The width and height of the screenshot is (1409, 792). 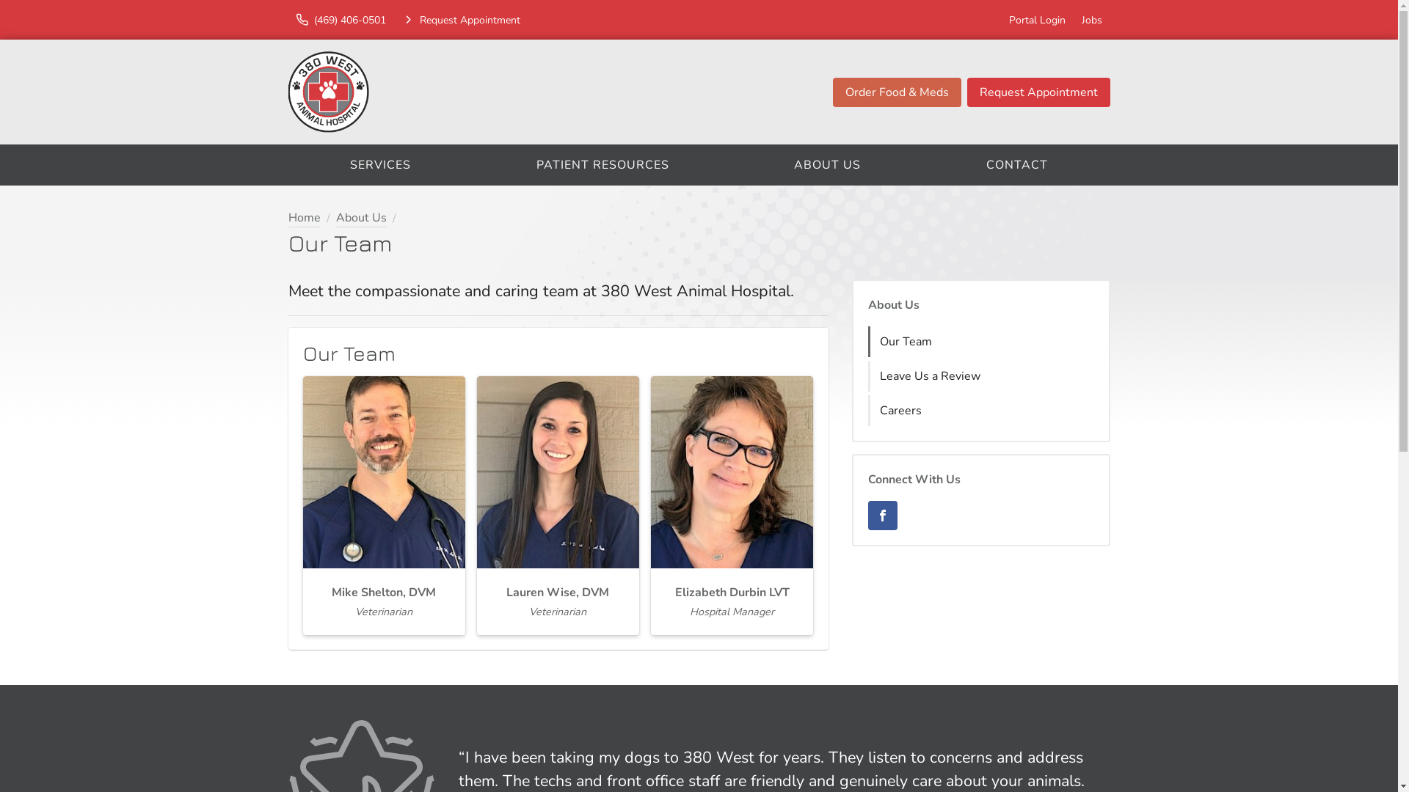 I want to click on Jobs, so click(x=1092, y=20).